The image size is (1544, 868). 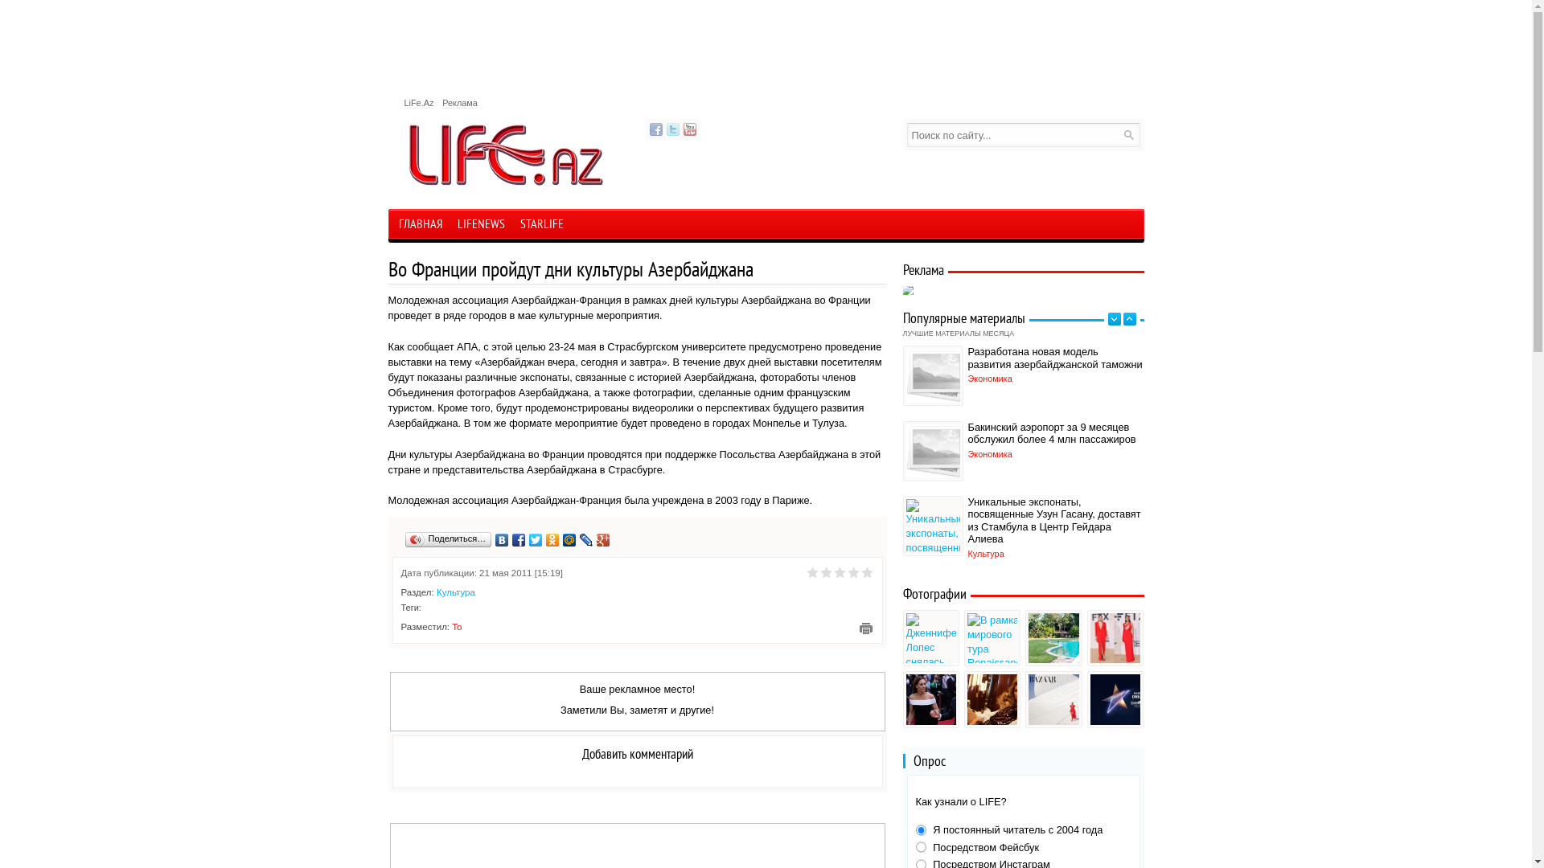 What do you see at coordinates (603, 540) in the screenshot?
I see `Google Plus` at bounding box center [603, 540].